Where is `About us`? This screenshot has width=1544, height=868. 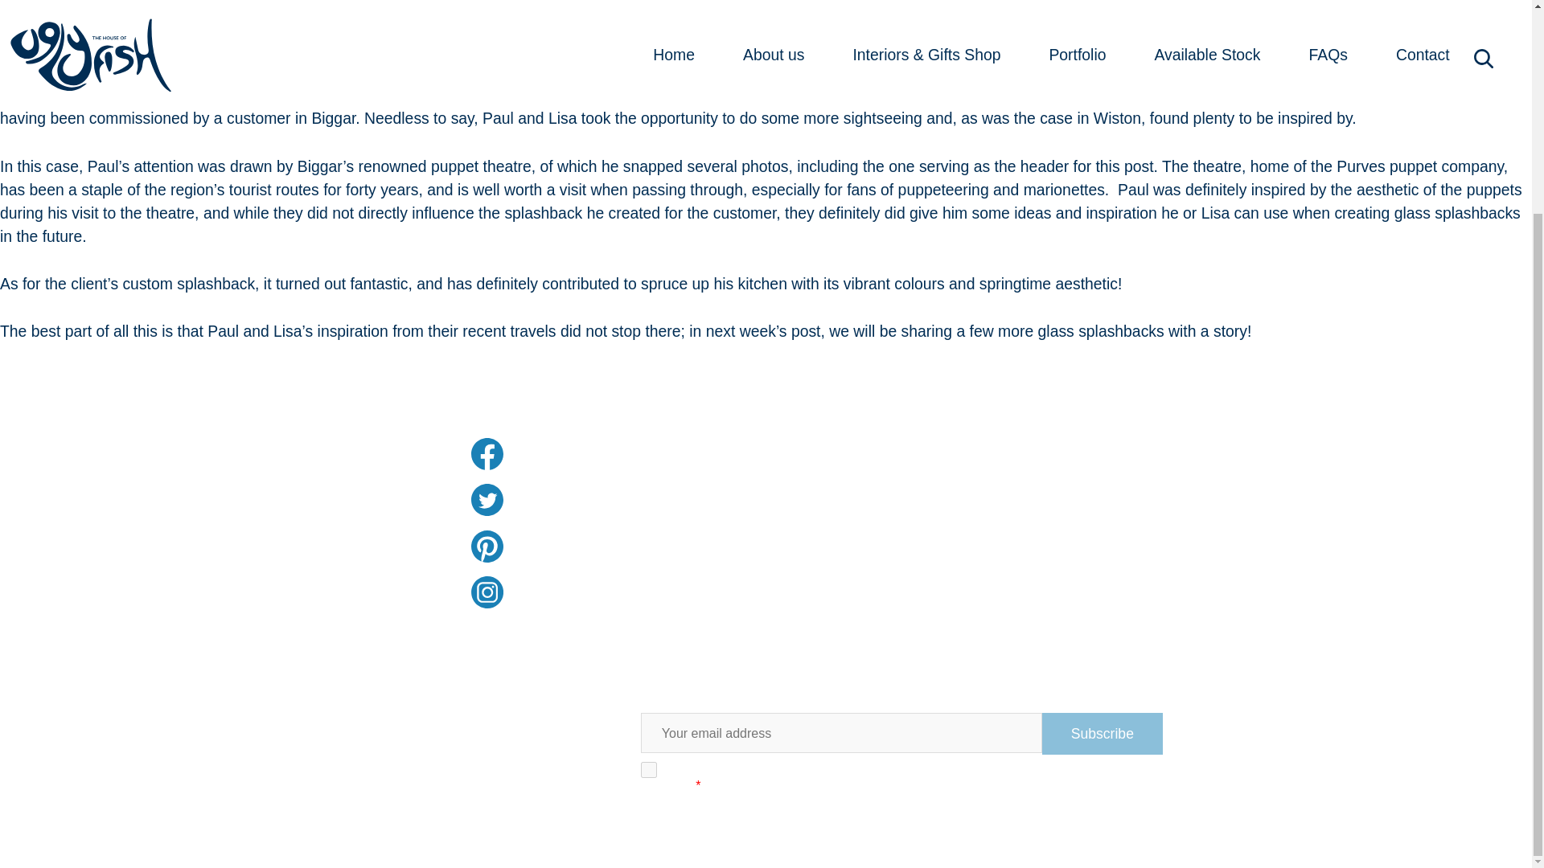
About us is located at coordinates (307, 481).